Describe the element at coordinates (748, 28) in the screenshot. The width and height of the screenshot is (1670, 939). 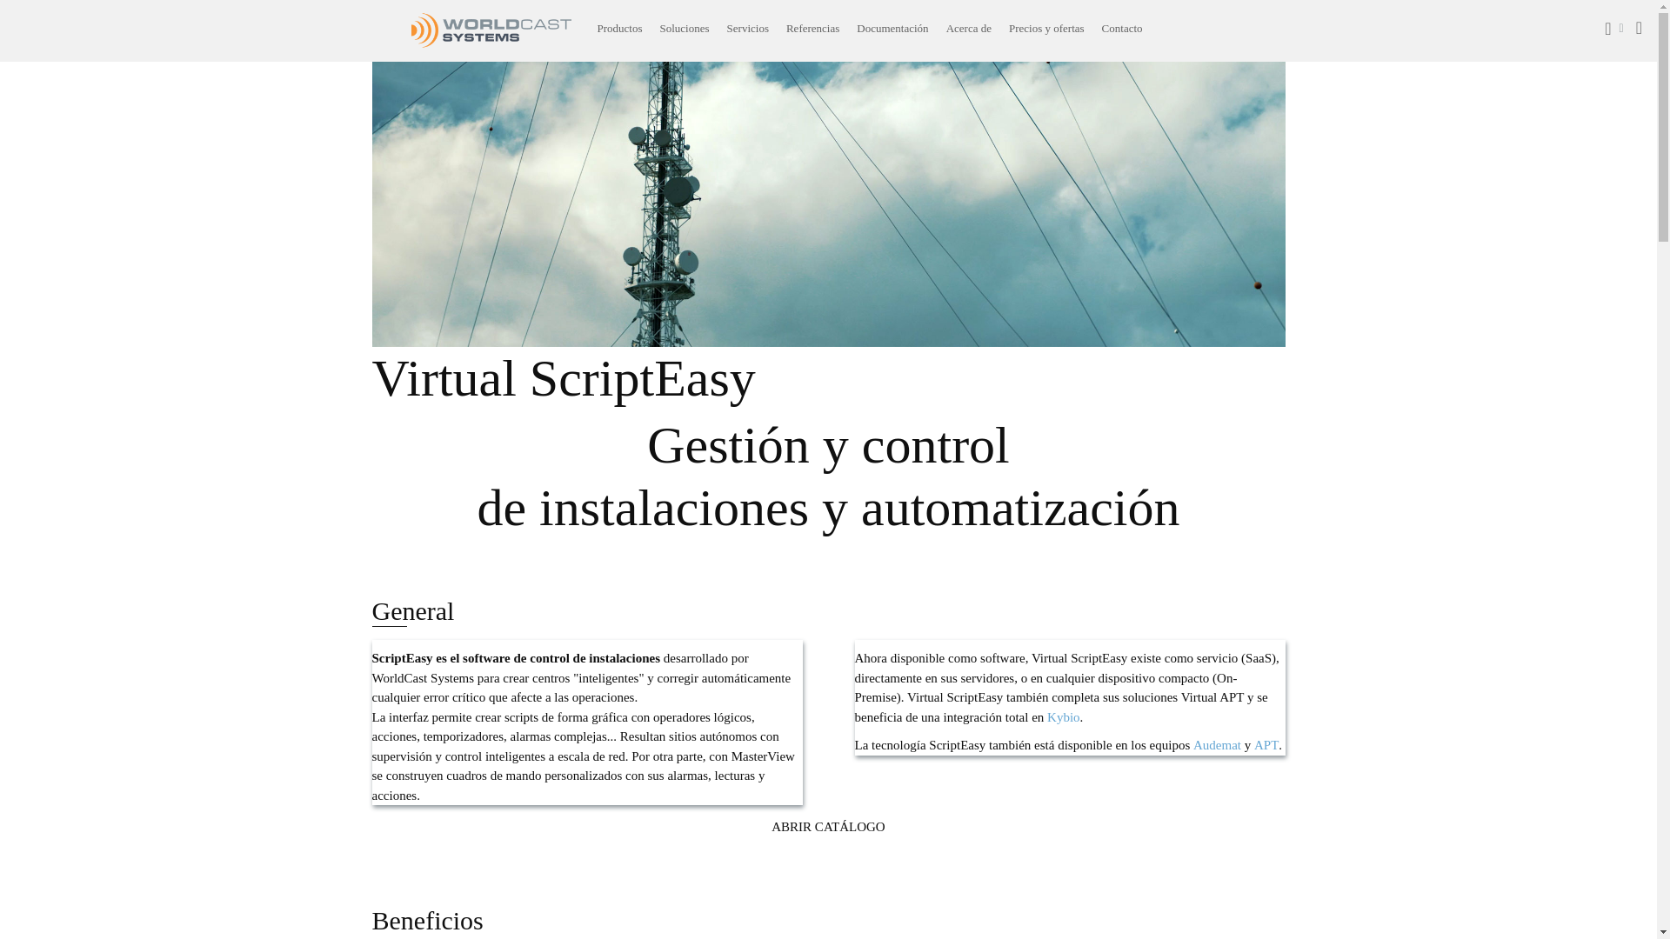
I see `Servicios` at that location.